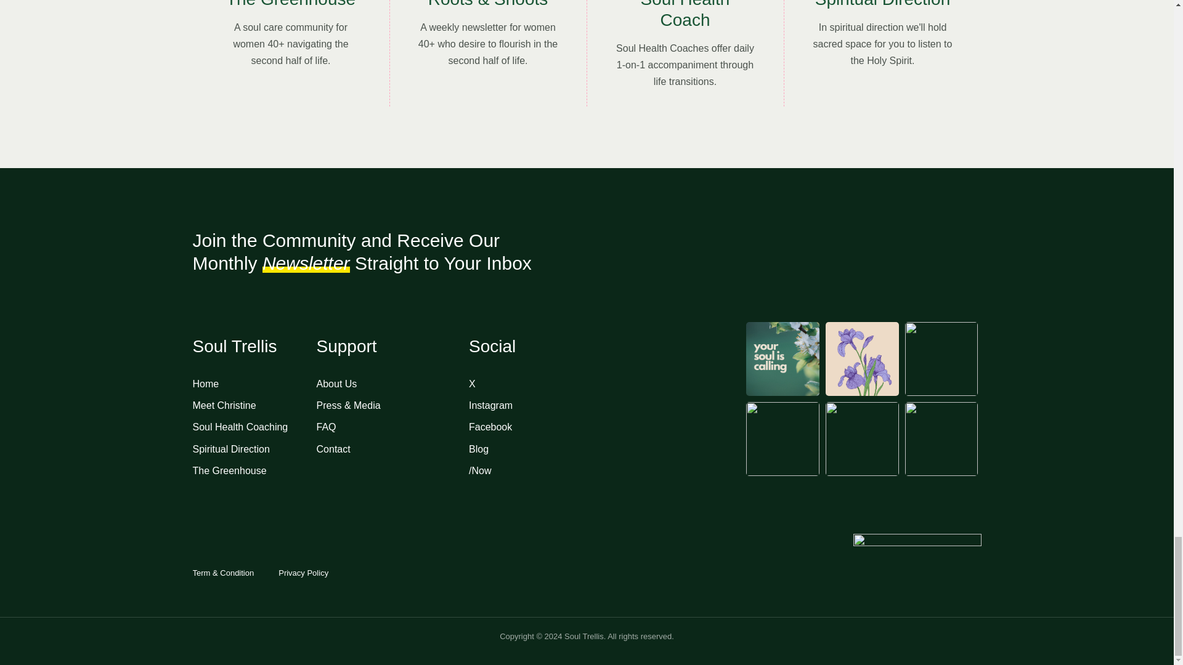  What do you see at coordinates (569, 384) in the screenshot?
I see `X` at bounding box center [569, 384].